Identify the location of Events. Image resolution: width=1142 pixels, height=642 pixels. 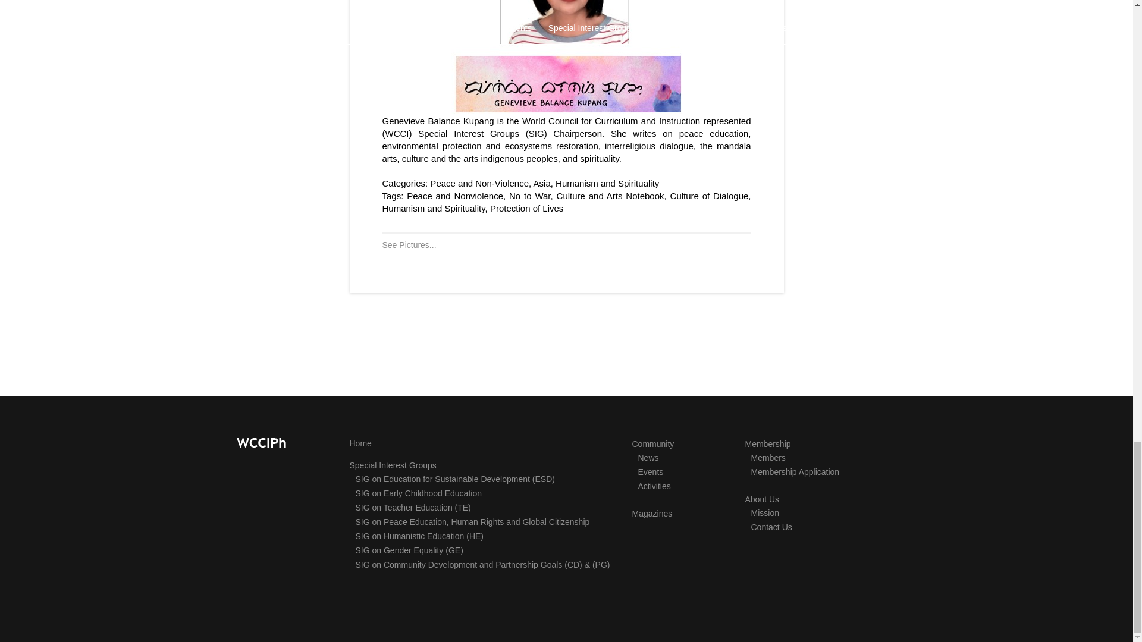
(650, 472).